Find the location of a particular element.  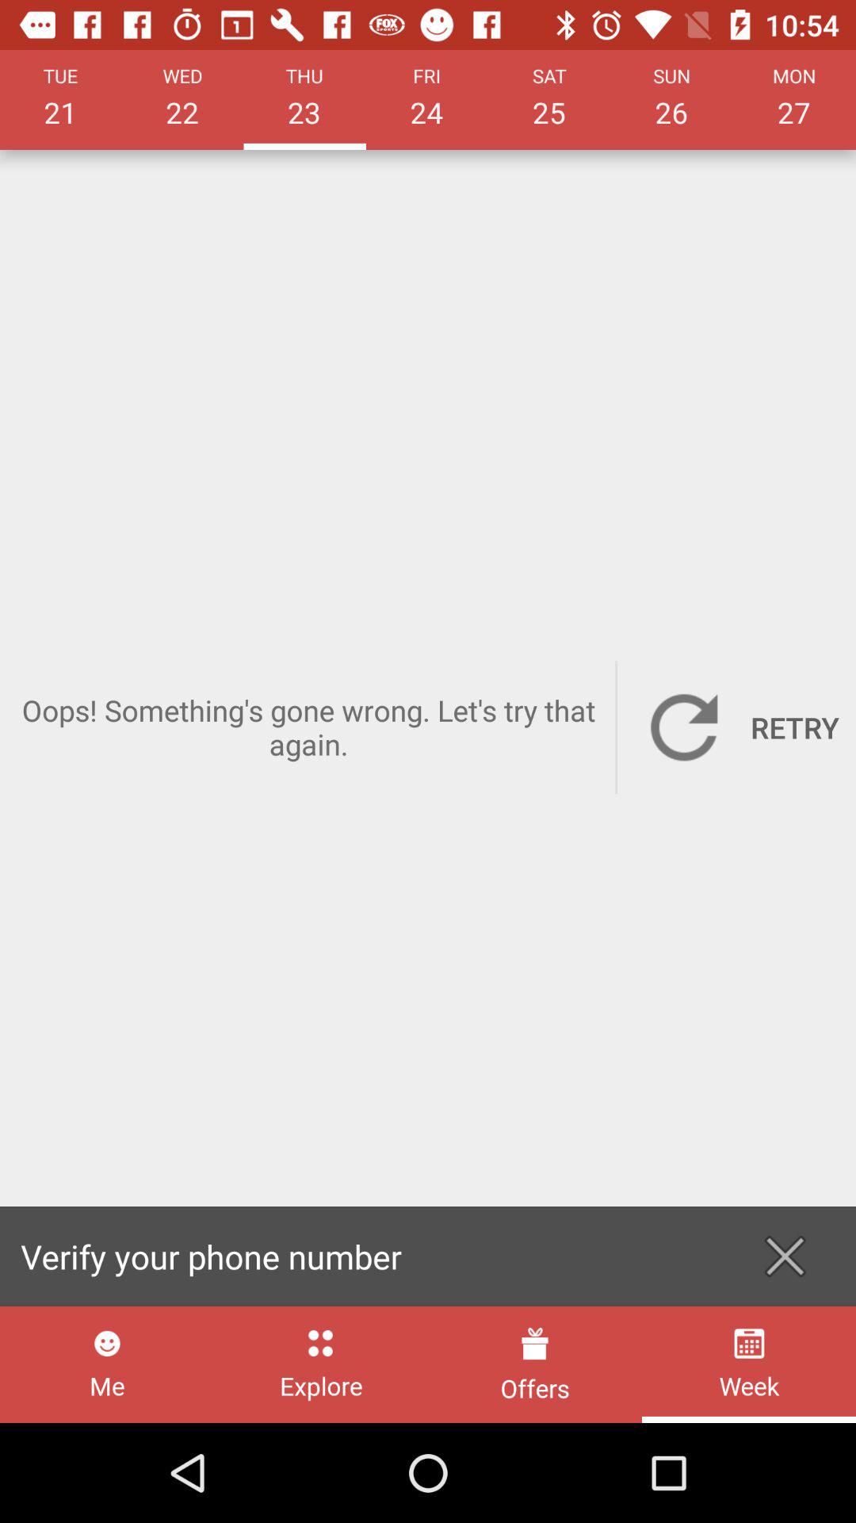

tap item to the left of the offers is located at coordinates (320, 1364).